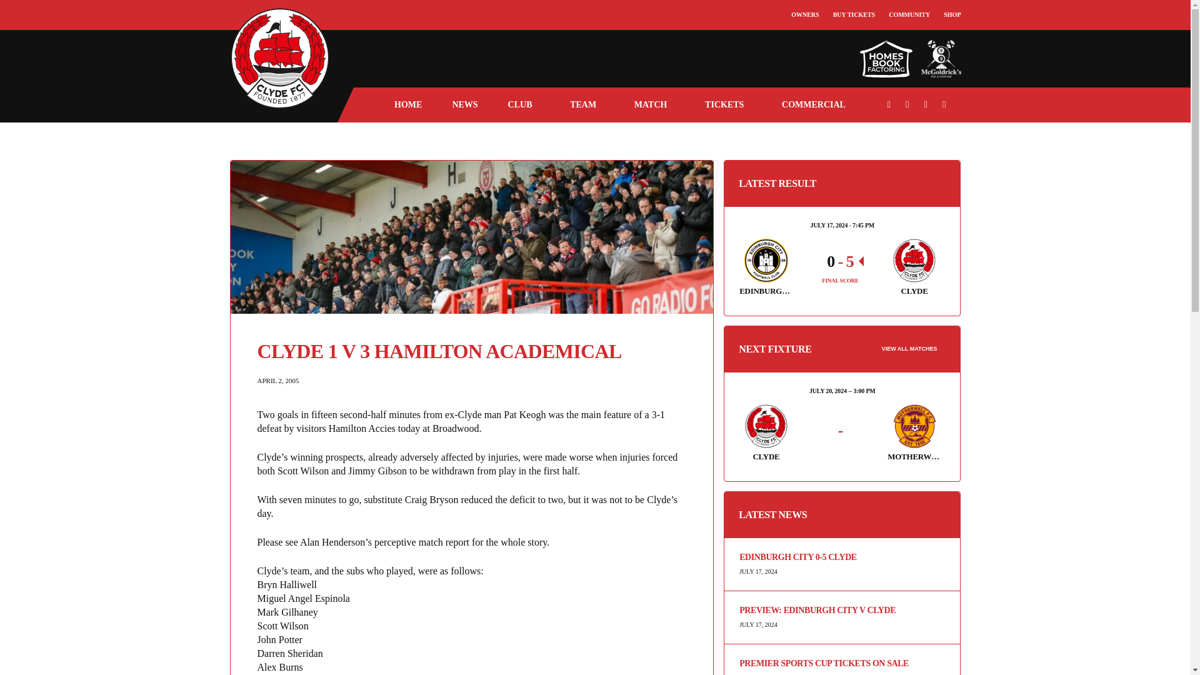 The image size is (1200, 675). I want to click on TICKETS, so click(728, 105).